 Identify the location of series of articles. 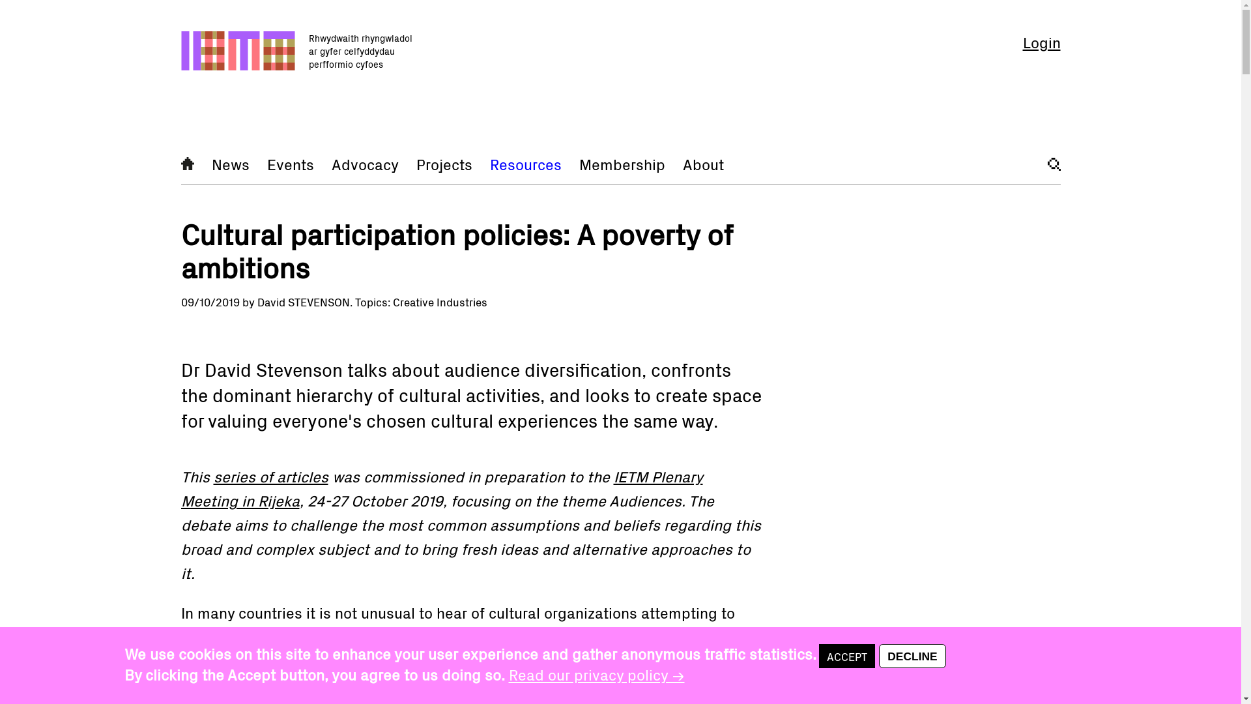
(271, 476).